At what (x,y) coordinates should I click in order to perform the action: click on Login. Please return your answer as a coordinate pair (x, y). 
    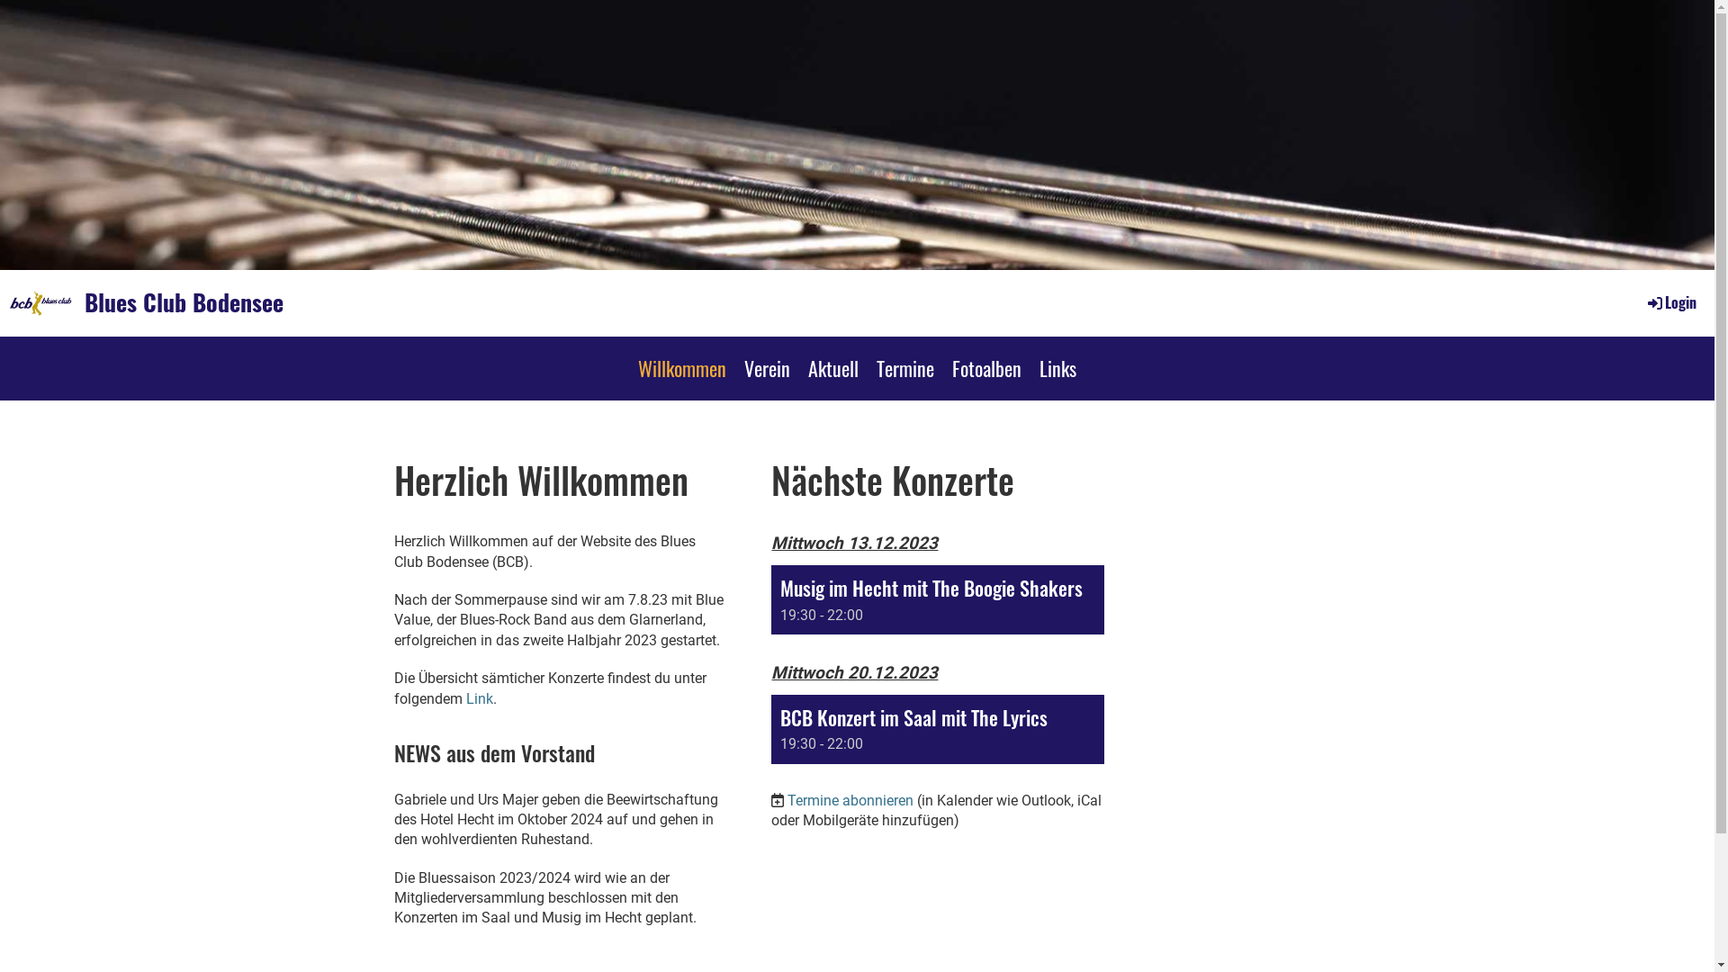
    Looking at the image, I should click on (1670, 302).